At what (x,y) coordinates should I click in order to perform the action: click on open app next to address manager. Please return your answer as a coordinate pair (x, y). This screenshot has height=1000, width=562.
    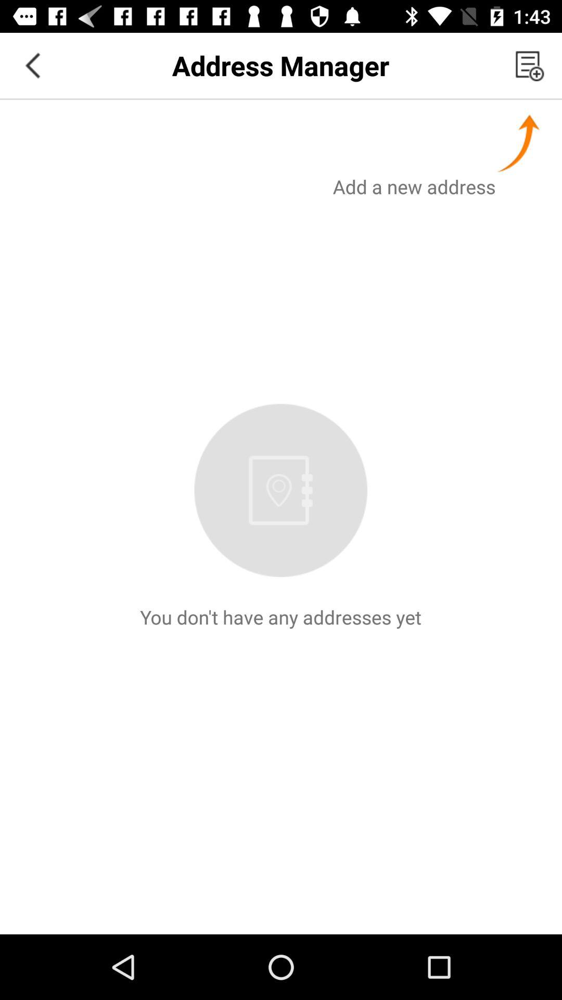
    Looking at the image, I should click on (33, 66).